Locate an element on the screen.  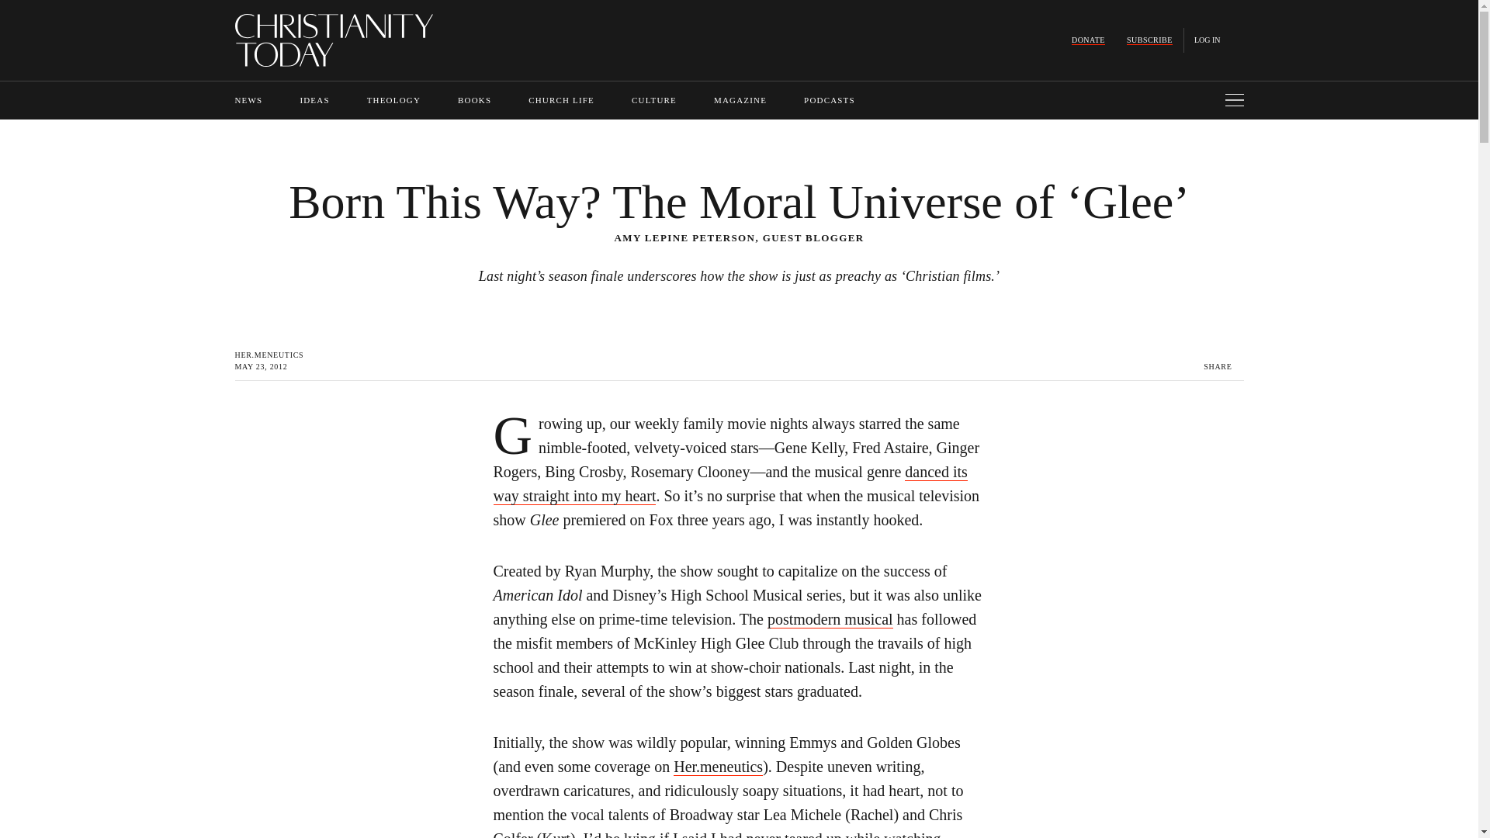
CHURCH LIFE is located at coordinates (562, 100).